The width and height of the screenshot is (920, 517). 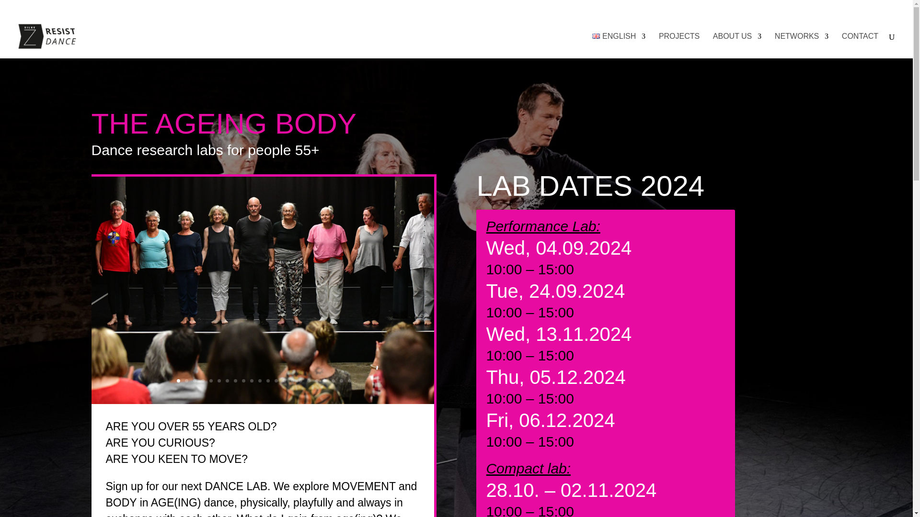 What do you see at coordinates (737, 46) in the screenshot?
I see `ABOUT US` at bounding box center [737, 46].